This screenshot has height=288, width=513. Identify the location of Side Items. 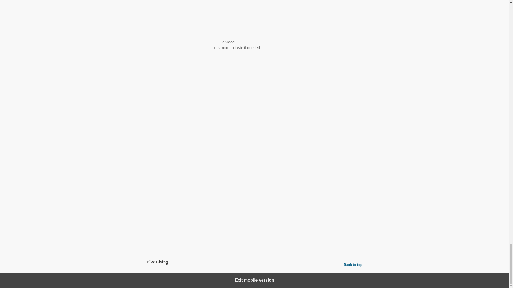
(180, 224).